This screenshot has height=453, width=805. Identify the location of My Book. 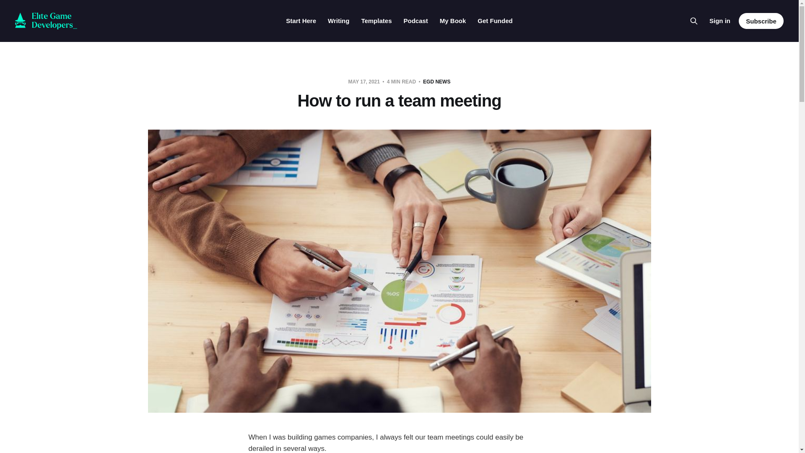
(453, 21).